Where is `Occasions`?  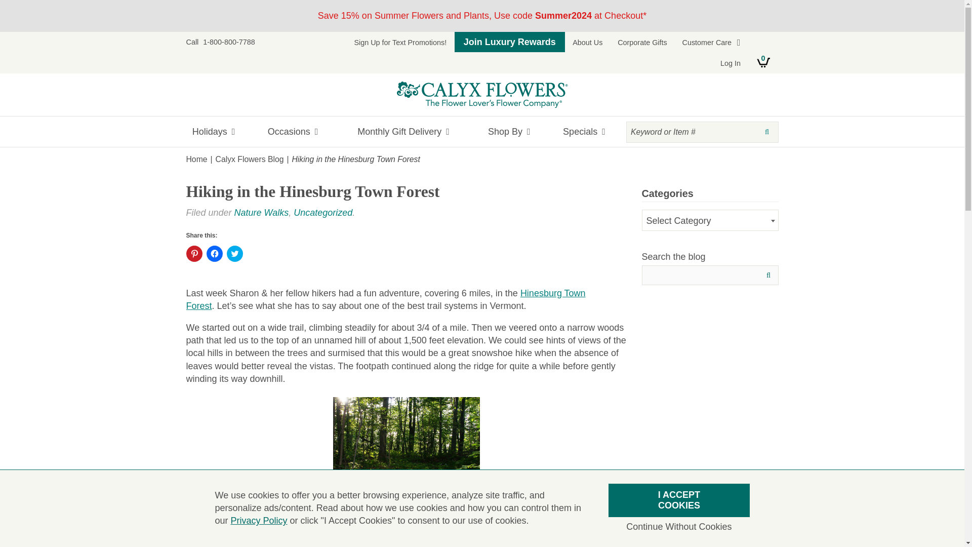 Occasions is located at coordinates (293, 132).